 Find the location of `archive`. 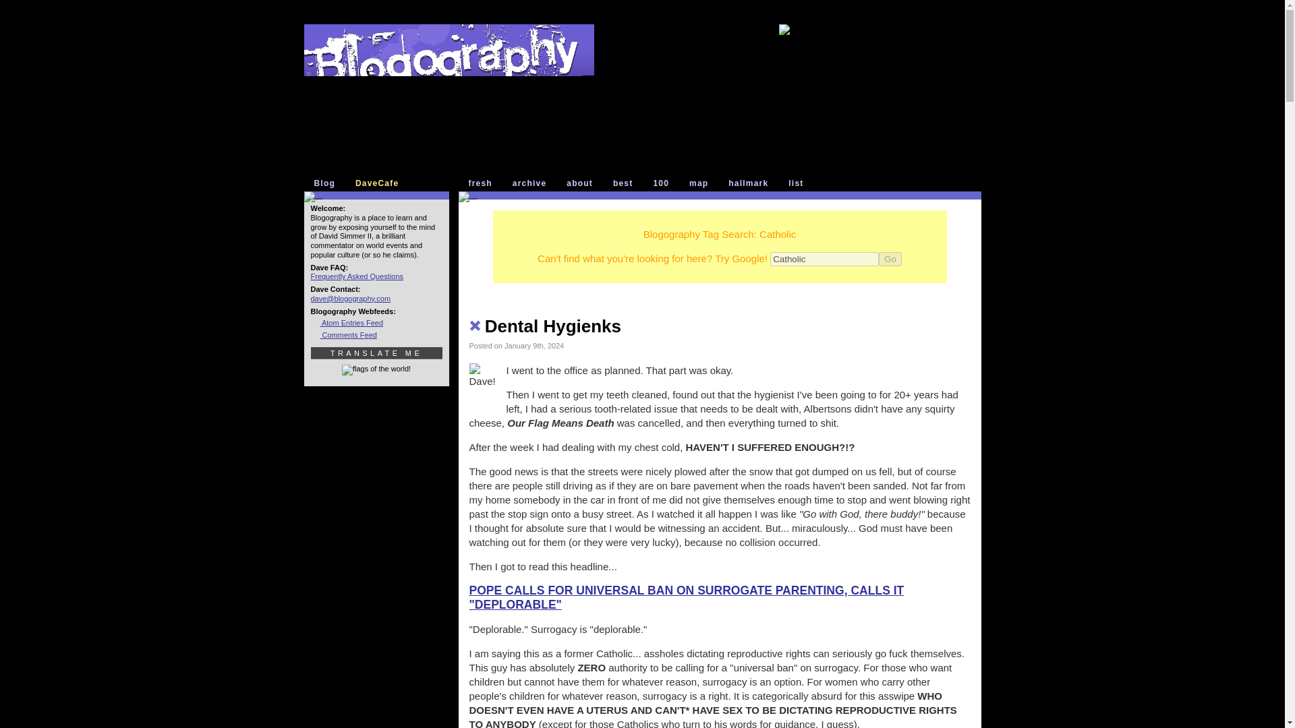

archive is located at coordinates (533, 183).